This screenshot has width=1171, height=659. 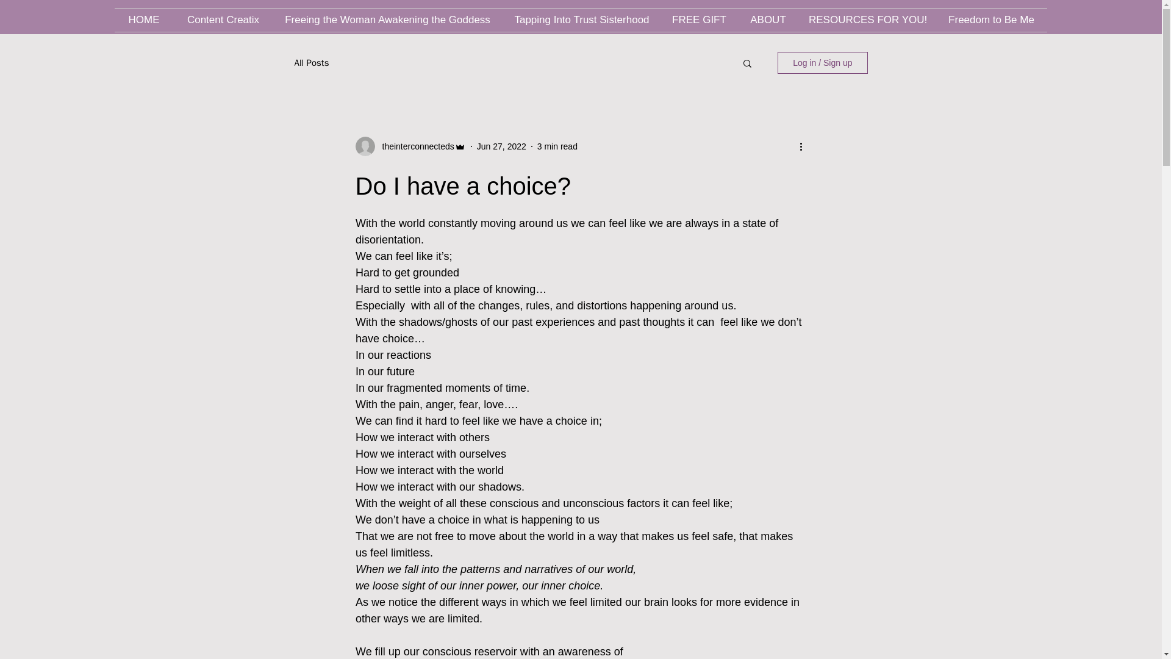 I want to click on All Posts, so click(x=311, y=63).